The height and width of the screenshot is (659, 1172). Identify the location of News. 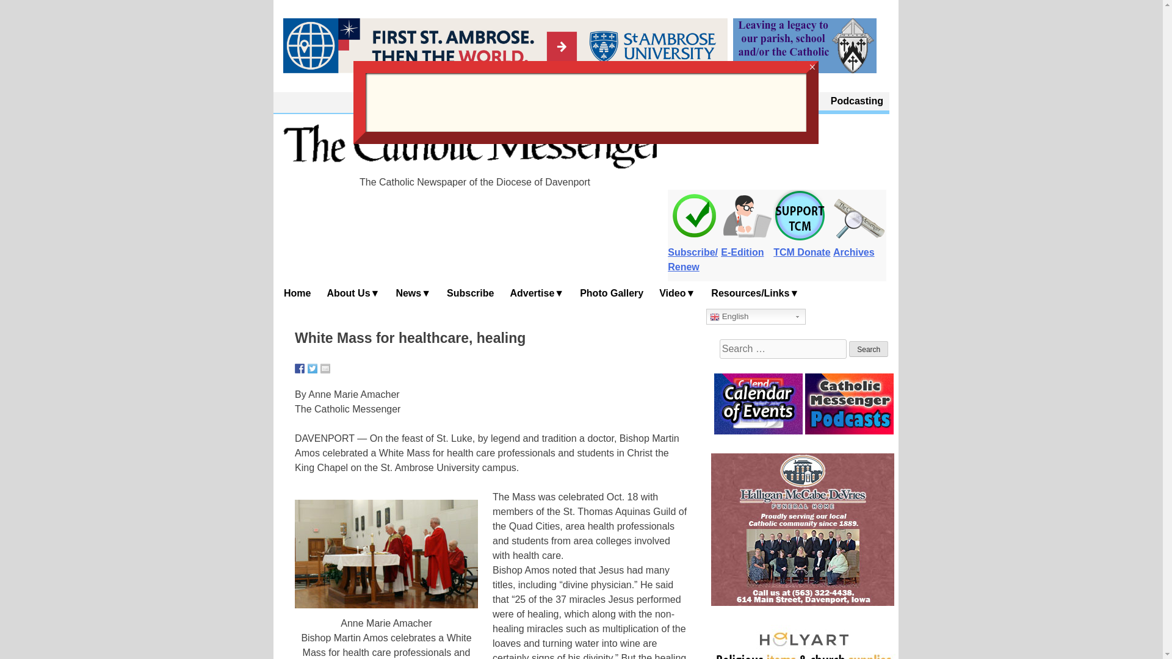
(414, 293).